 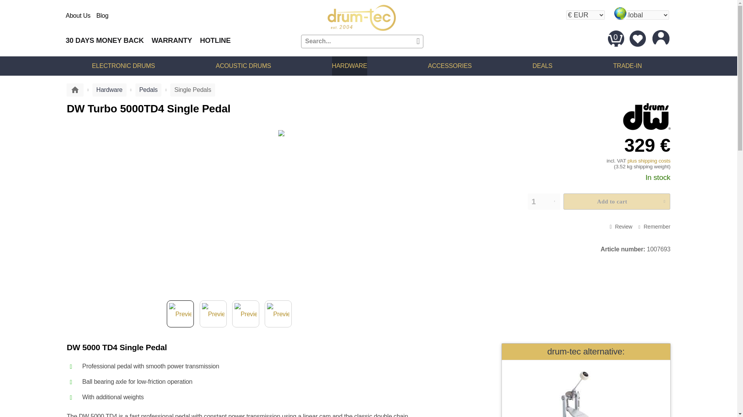 What do you see at coordinates (109, 90) in the screenshot?
I see `Hardware` at bounding box center [109, 90].